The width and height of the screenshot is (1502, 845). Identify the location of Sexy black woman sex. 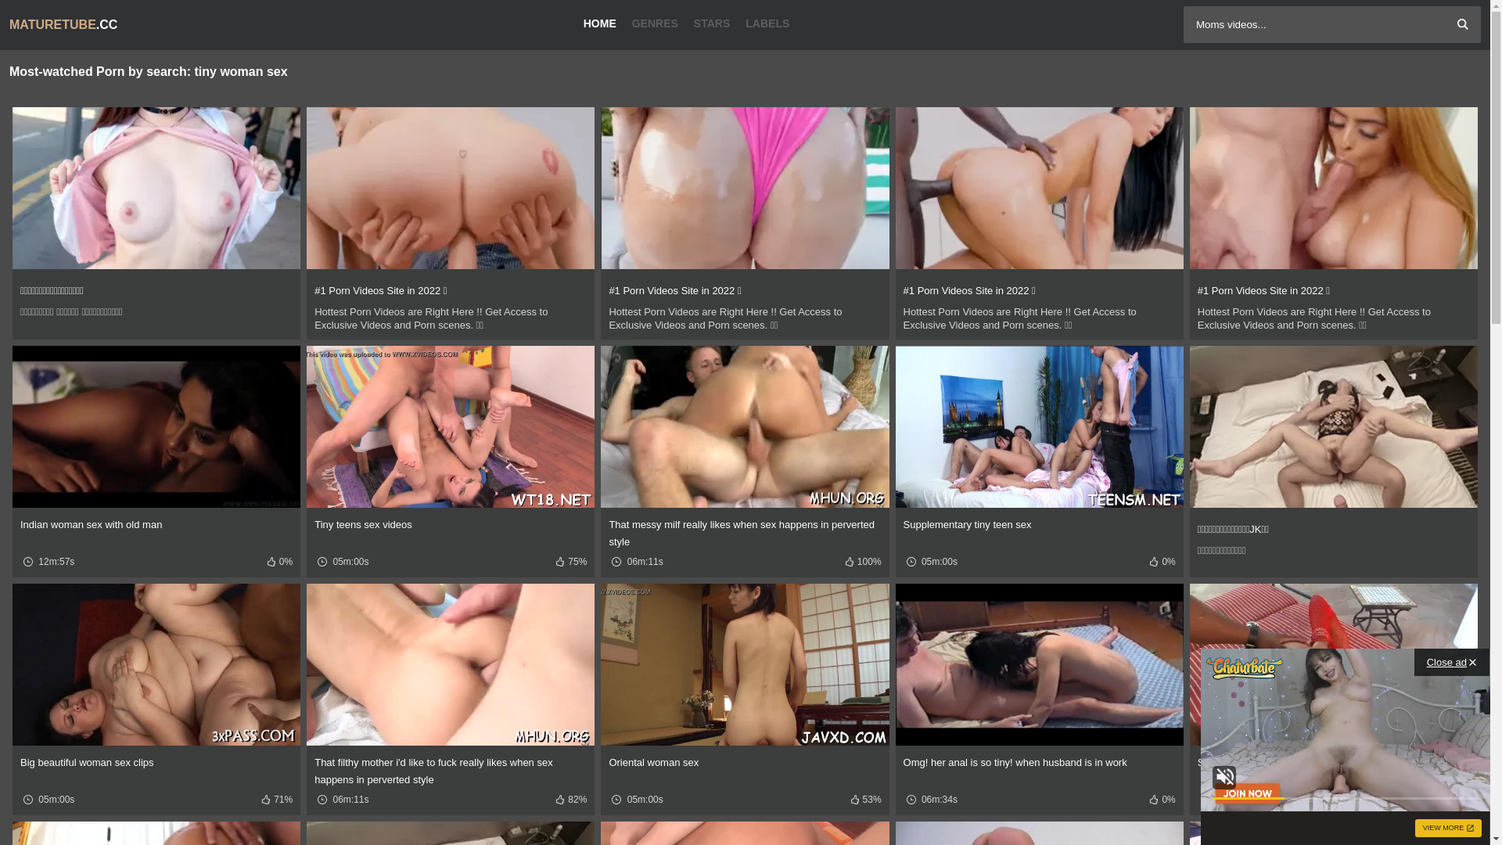
(1249, 762).